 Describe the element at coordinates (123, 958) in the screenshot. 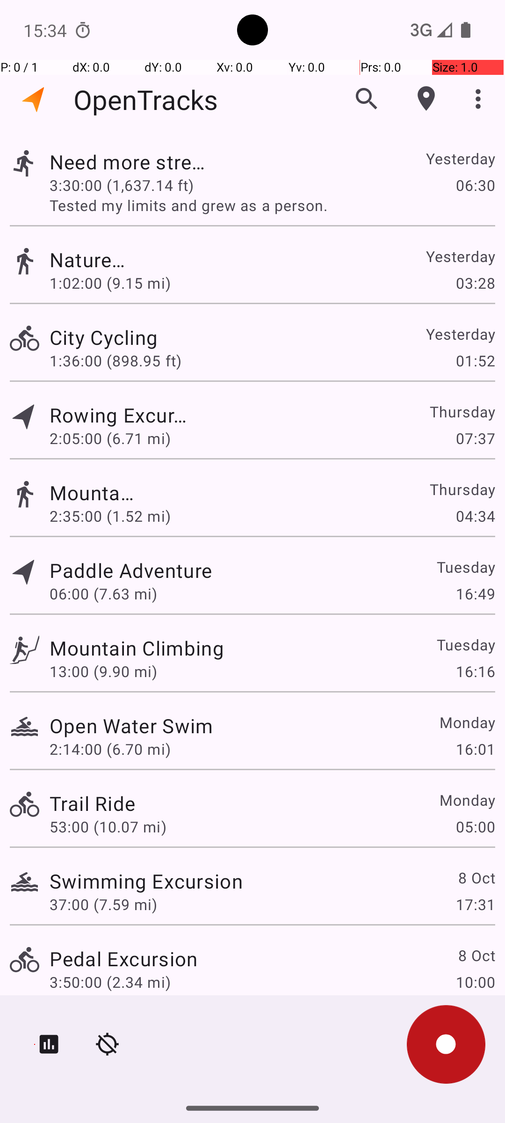

I see `Pedal Excursion` at that location.